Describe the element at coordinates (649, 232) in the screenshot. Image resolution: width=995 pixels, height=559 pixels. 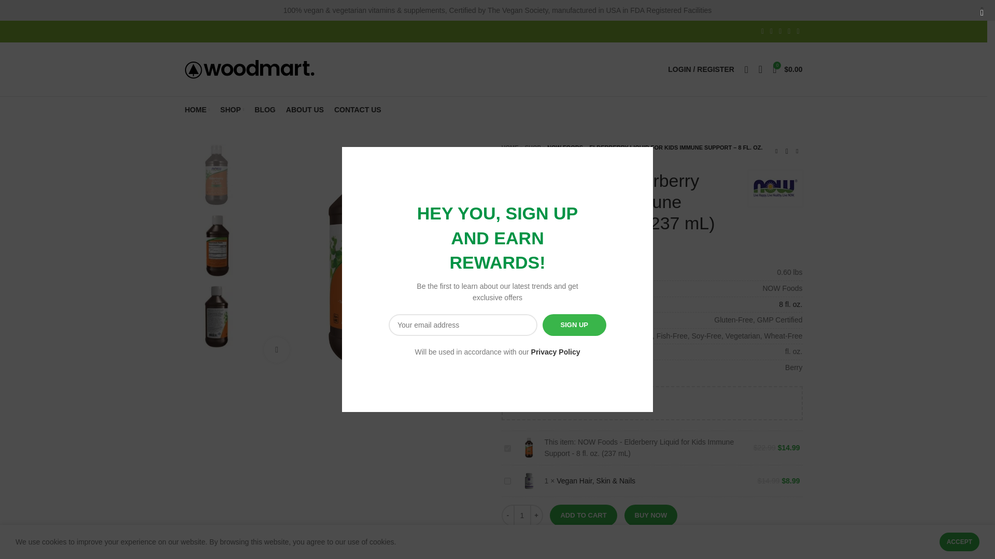
I see `Log in` at that location.